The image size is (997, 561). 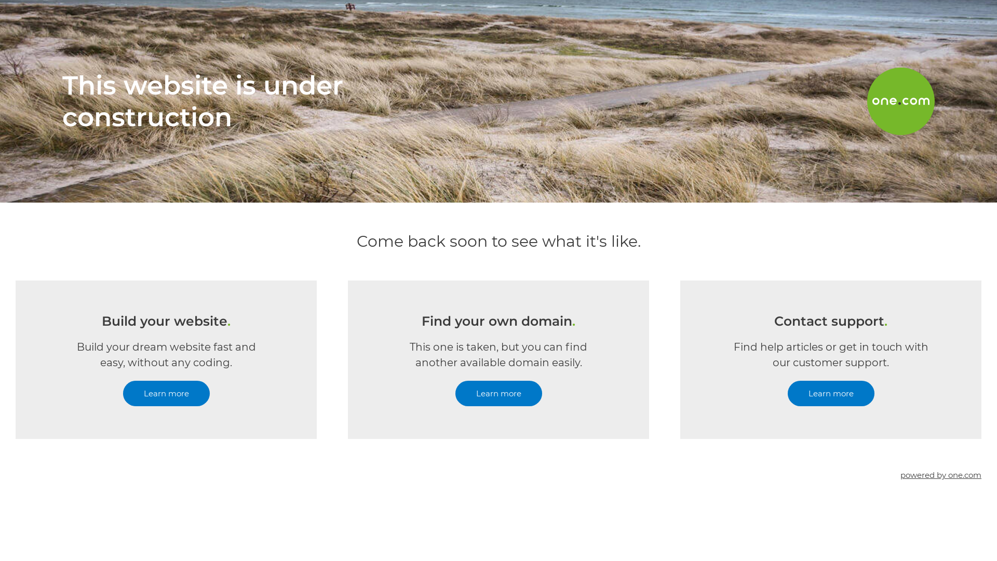 I want to click on Learn more, so click(x=831, y=394).